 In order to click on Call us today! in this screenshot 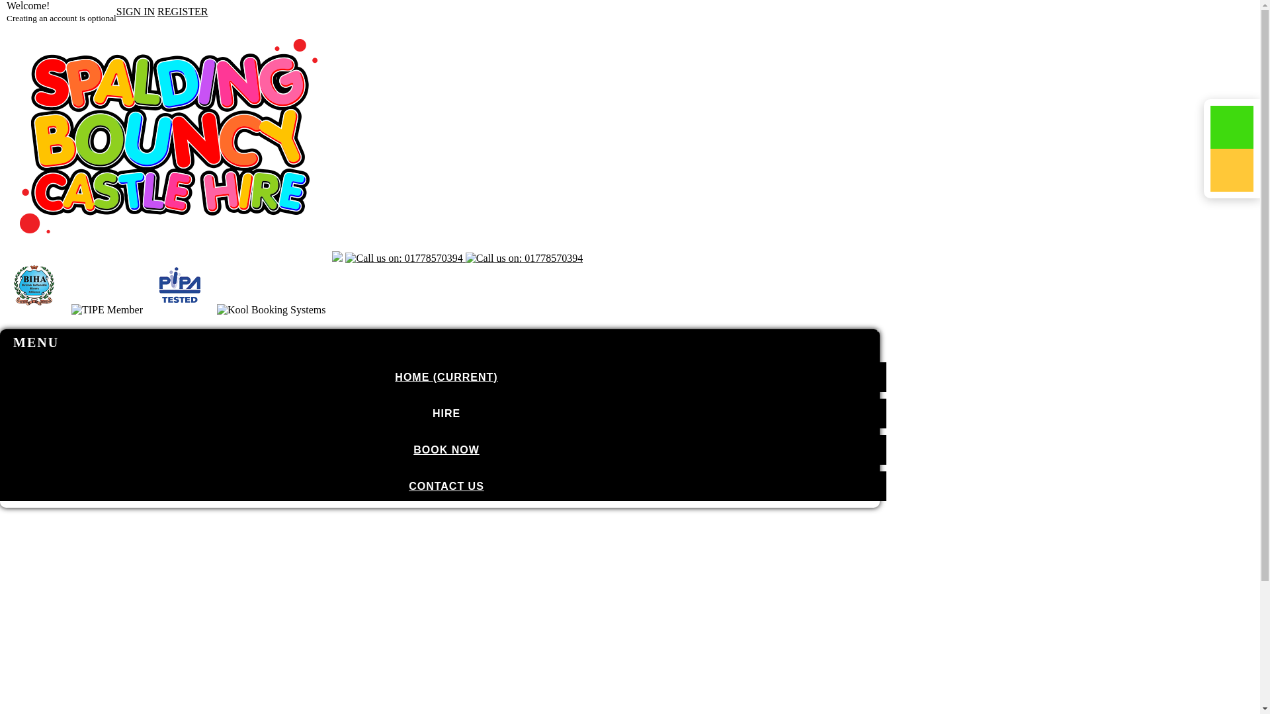, I will do `click(524, 258)`.